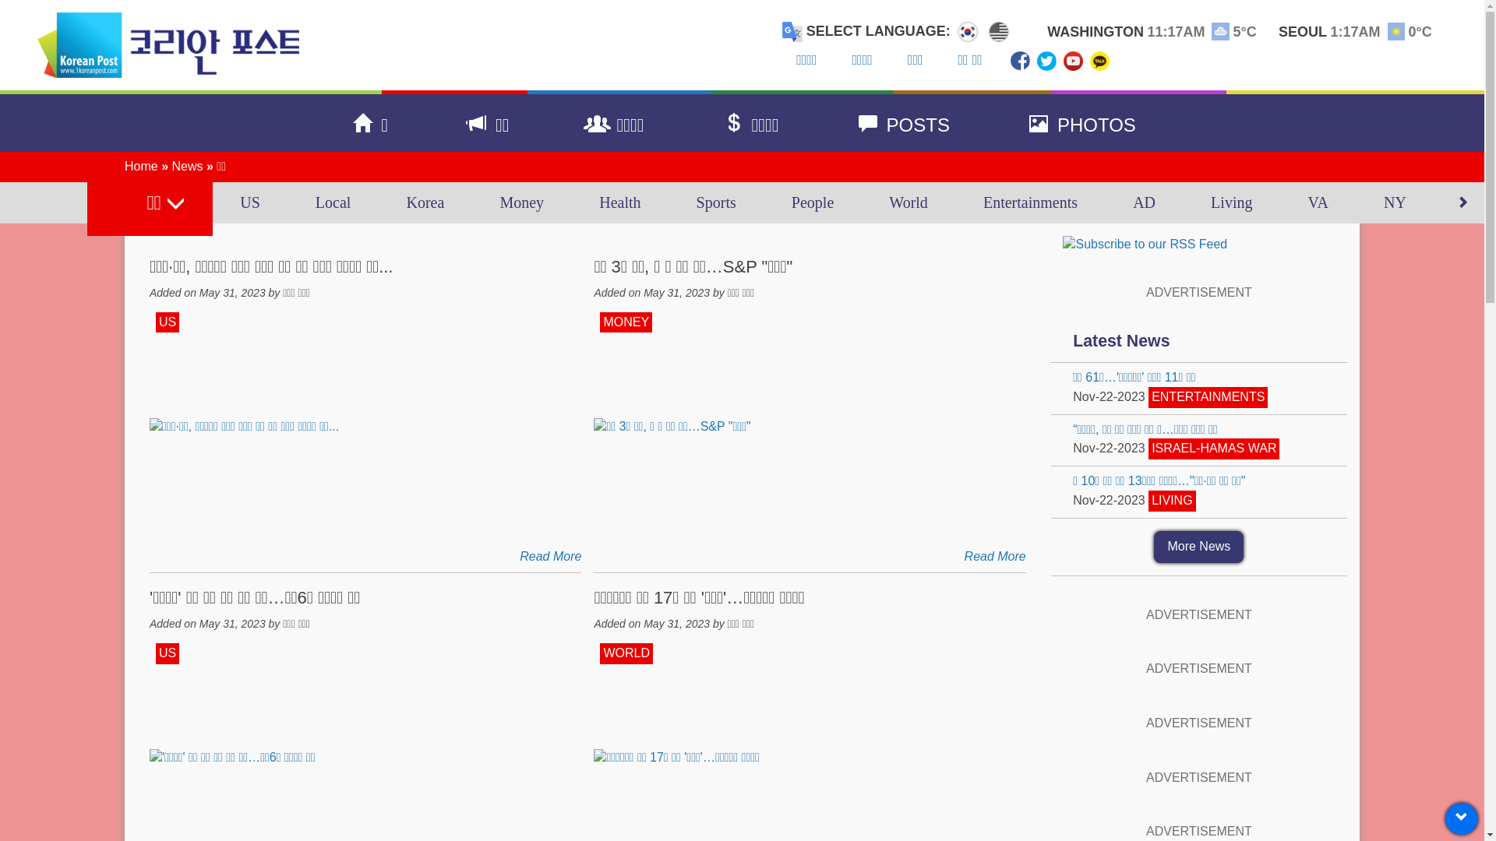  What do you see at coordinates (999, 30) in the screenshot?
I see `English` at bounding box center [999, 30].